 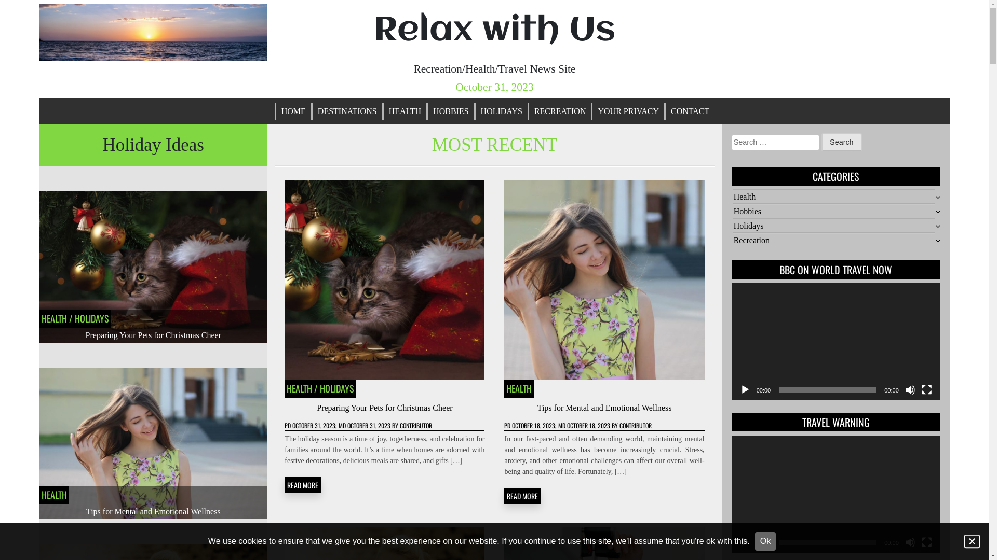 What do you see at coordinates (294, 111) in the screenshot?
I see `HOME` at bounding box center [294, 111].